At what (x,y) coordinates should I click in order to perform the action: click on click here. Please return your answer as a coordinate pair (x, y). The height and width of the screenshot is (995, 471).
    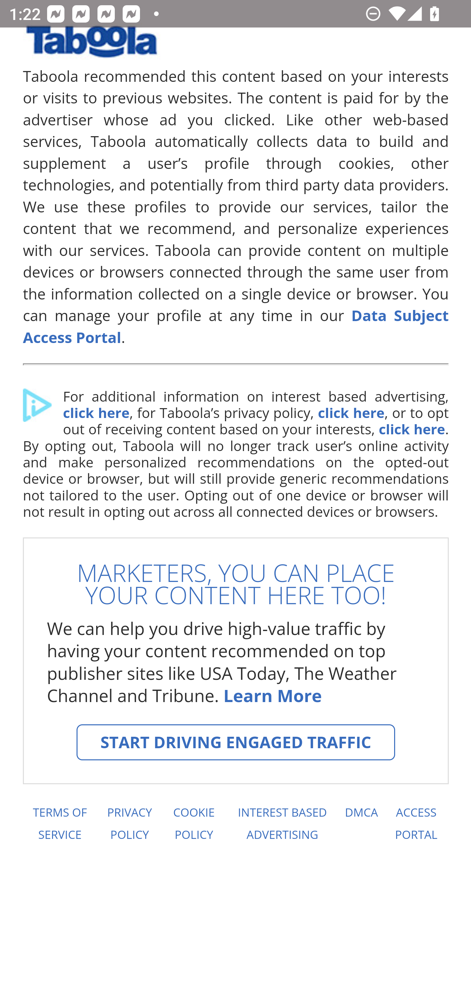
    Looking at the image, I should click on (351, 413).